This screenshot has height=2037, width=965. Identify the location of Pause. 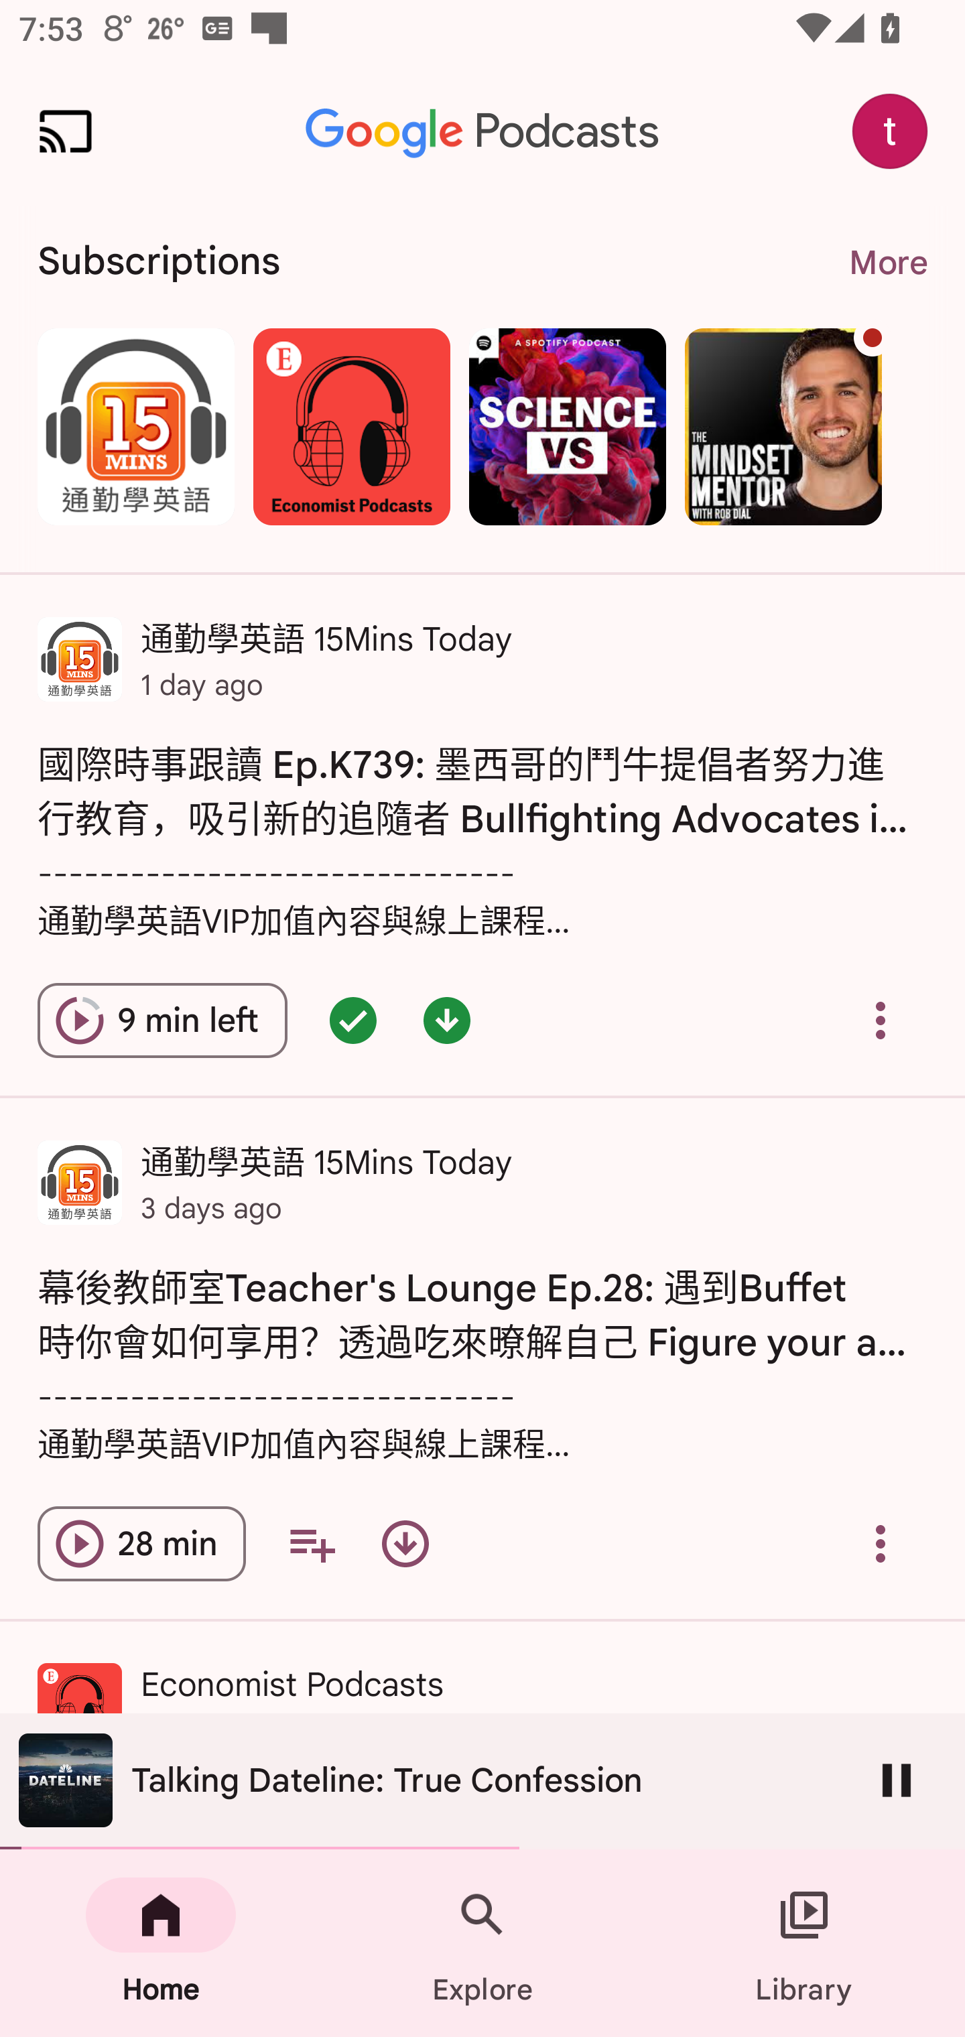
(897, 1780).